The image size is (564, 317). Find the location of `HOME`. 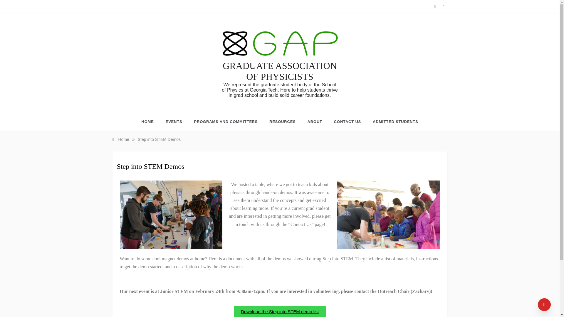

HOME is located at coordinates (150, 122).